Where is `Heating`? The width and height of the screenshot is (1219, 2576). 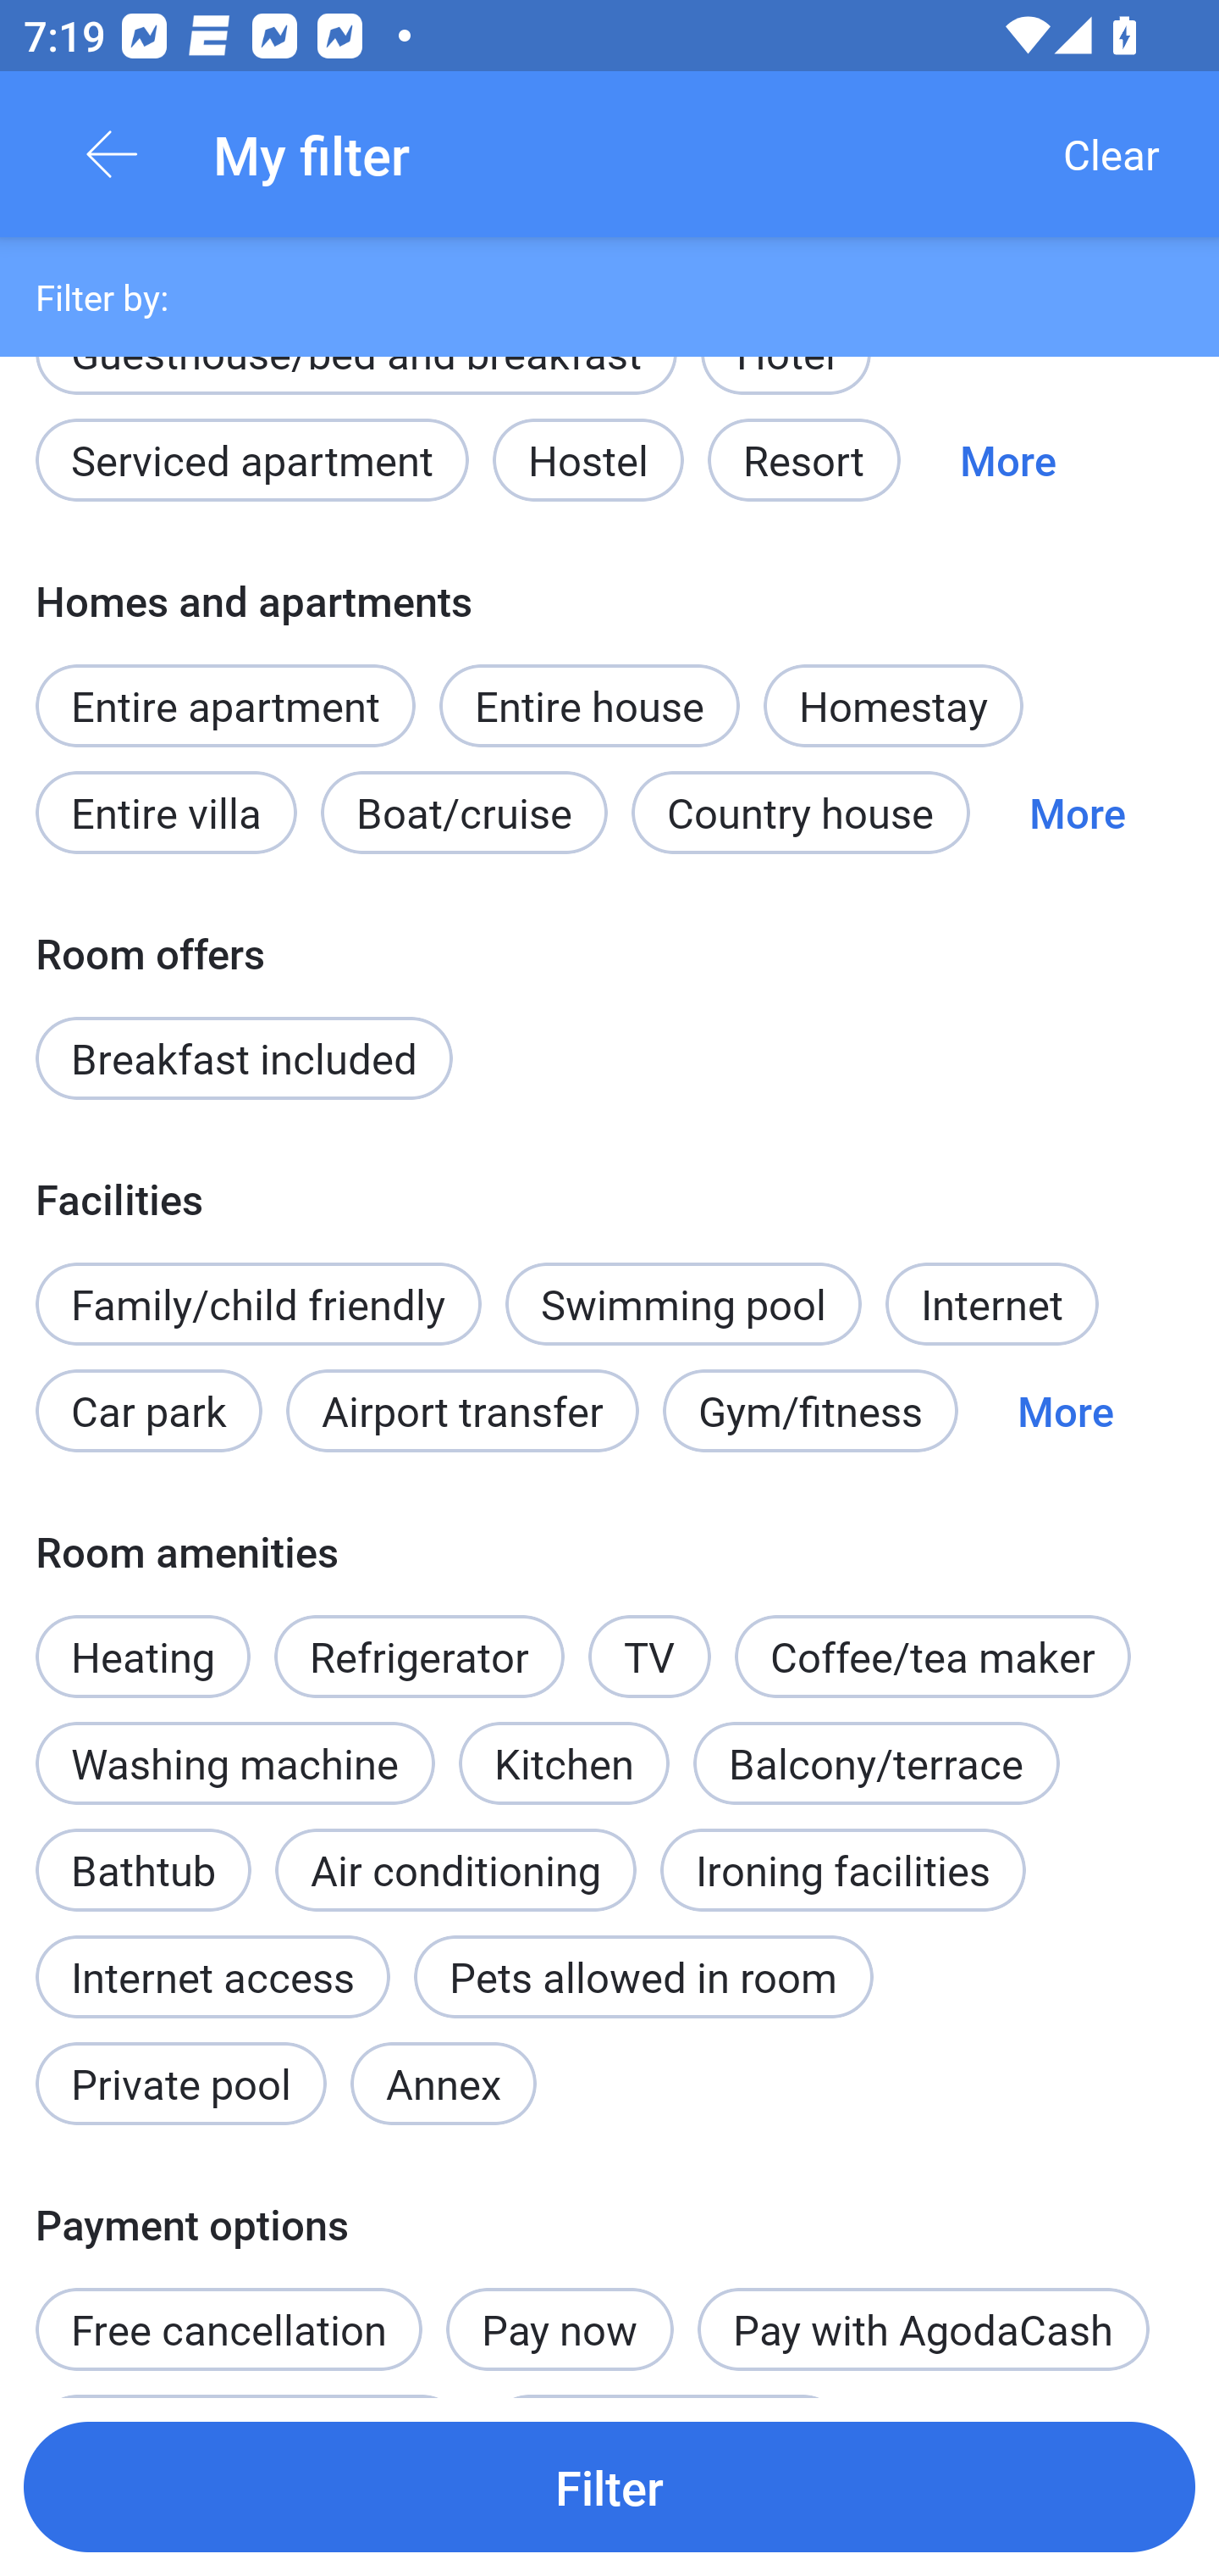 Heating is located at coordinates (142, 1638).